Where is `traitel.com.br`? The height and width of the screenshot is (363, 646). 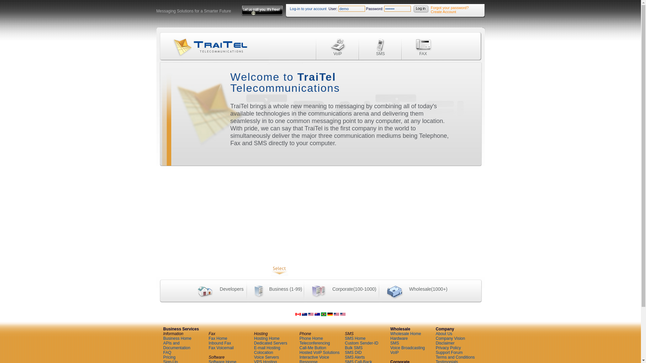
traitel.com.br is located at coordinates (324, 316).